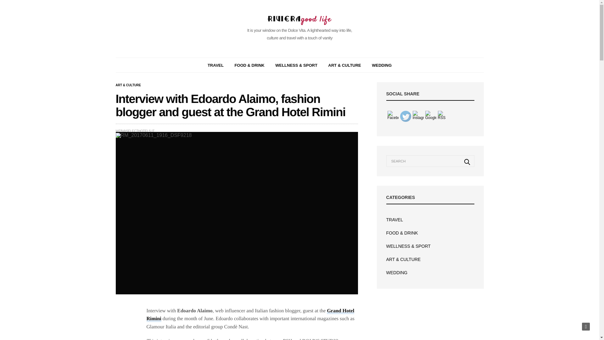  I want to click on TRAVEL, so click(215, 65).